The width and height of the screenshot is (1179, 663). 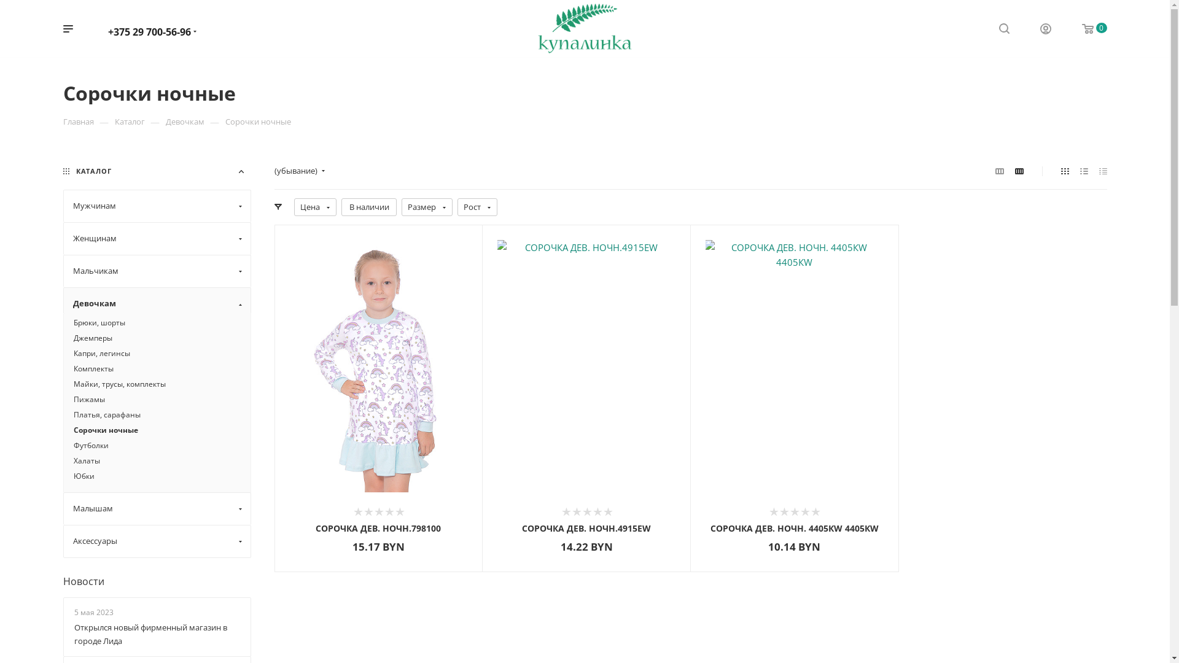 What do you see at coordinates (357, 512) in the screenshot?
I see `1` at bounding box center [357, 512].